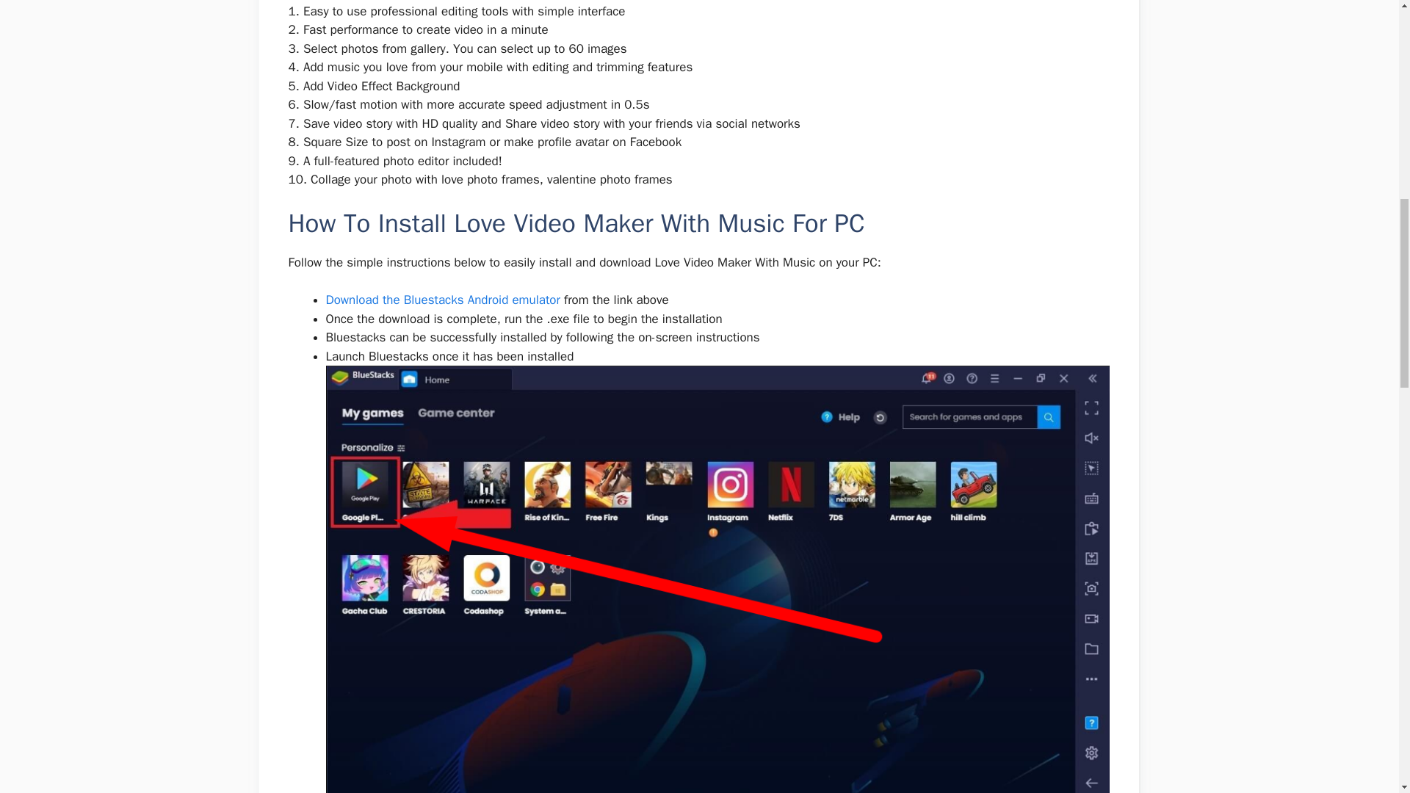  I want to click on Download the Bluestacks Android emulator, so click(445, 300).